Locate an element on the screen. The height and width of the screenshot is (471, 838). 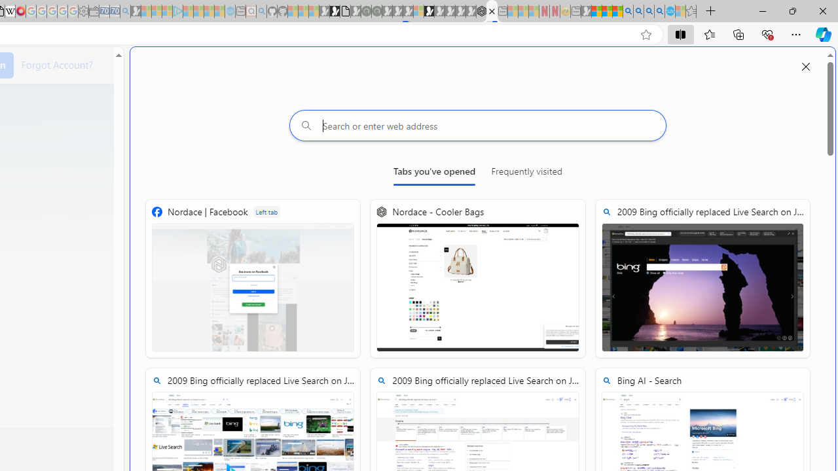
Favorites - Sleeping is located at coordinates (691, 12).